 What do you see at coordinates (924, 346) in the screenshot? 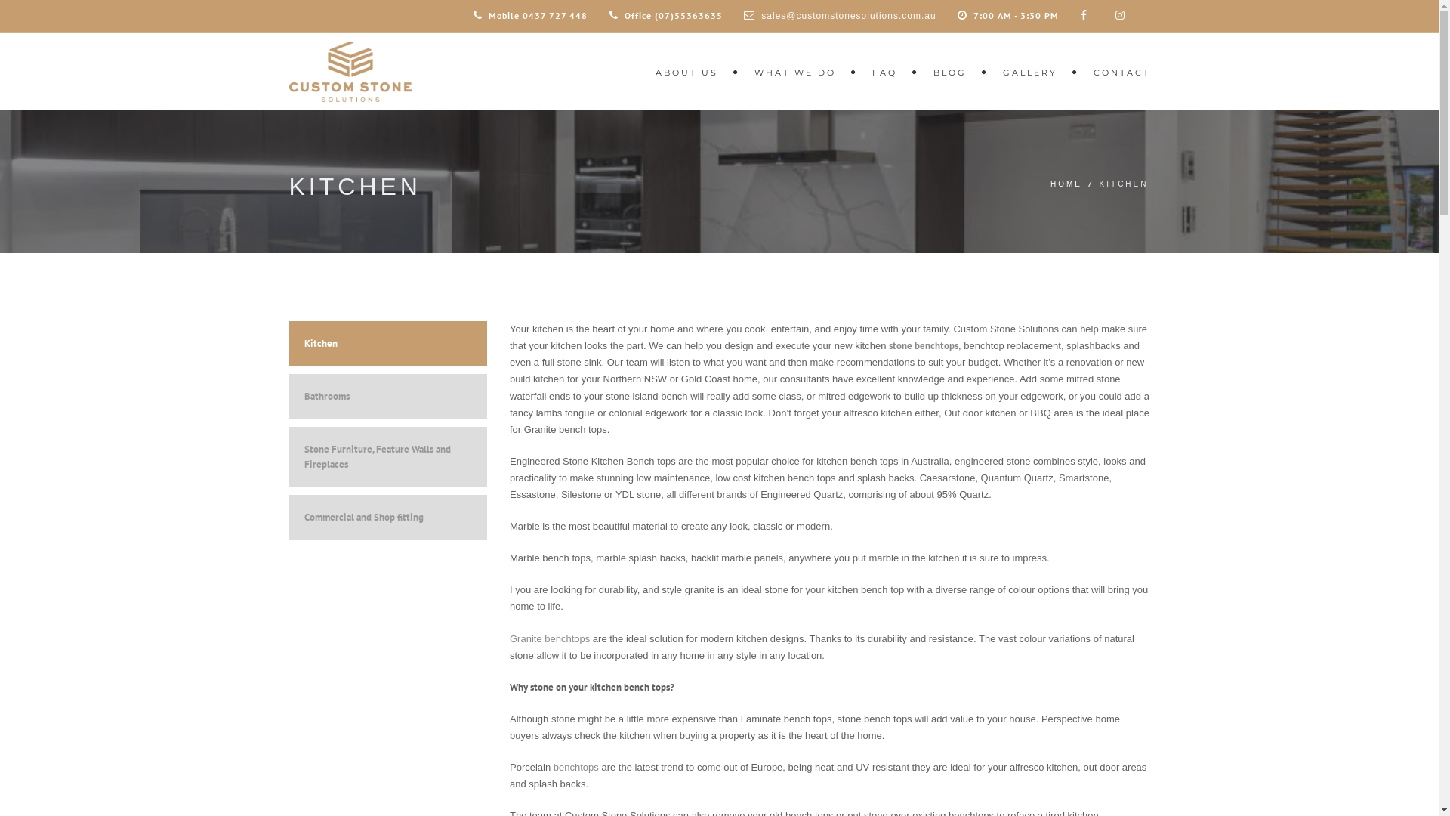
I see `stone benchtops` at bounding box center [924, 346].